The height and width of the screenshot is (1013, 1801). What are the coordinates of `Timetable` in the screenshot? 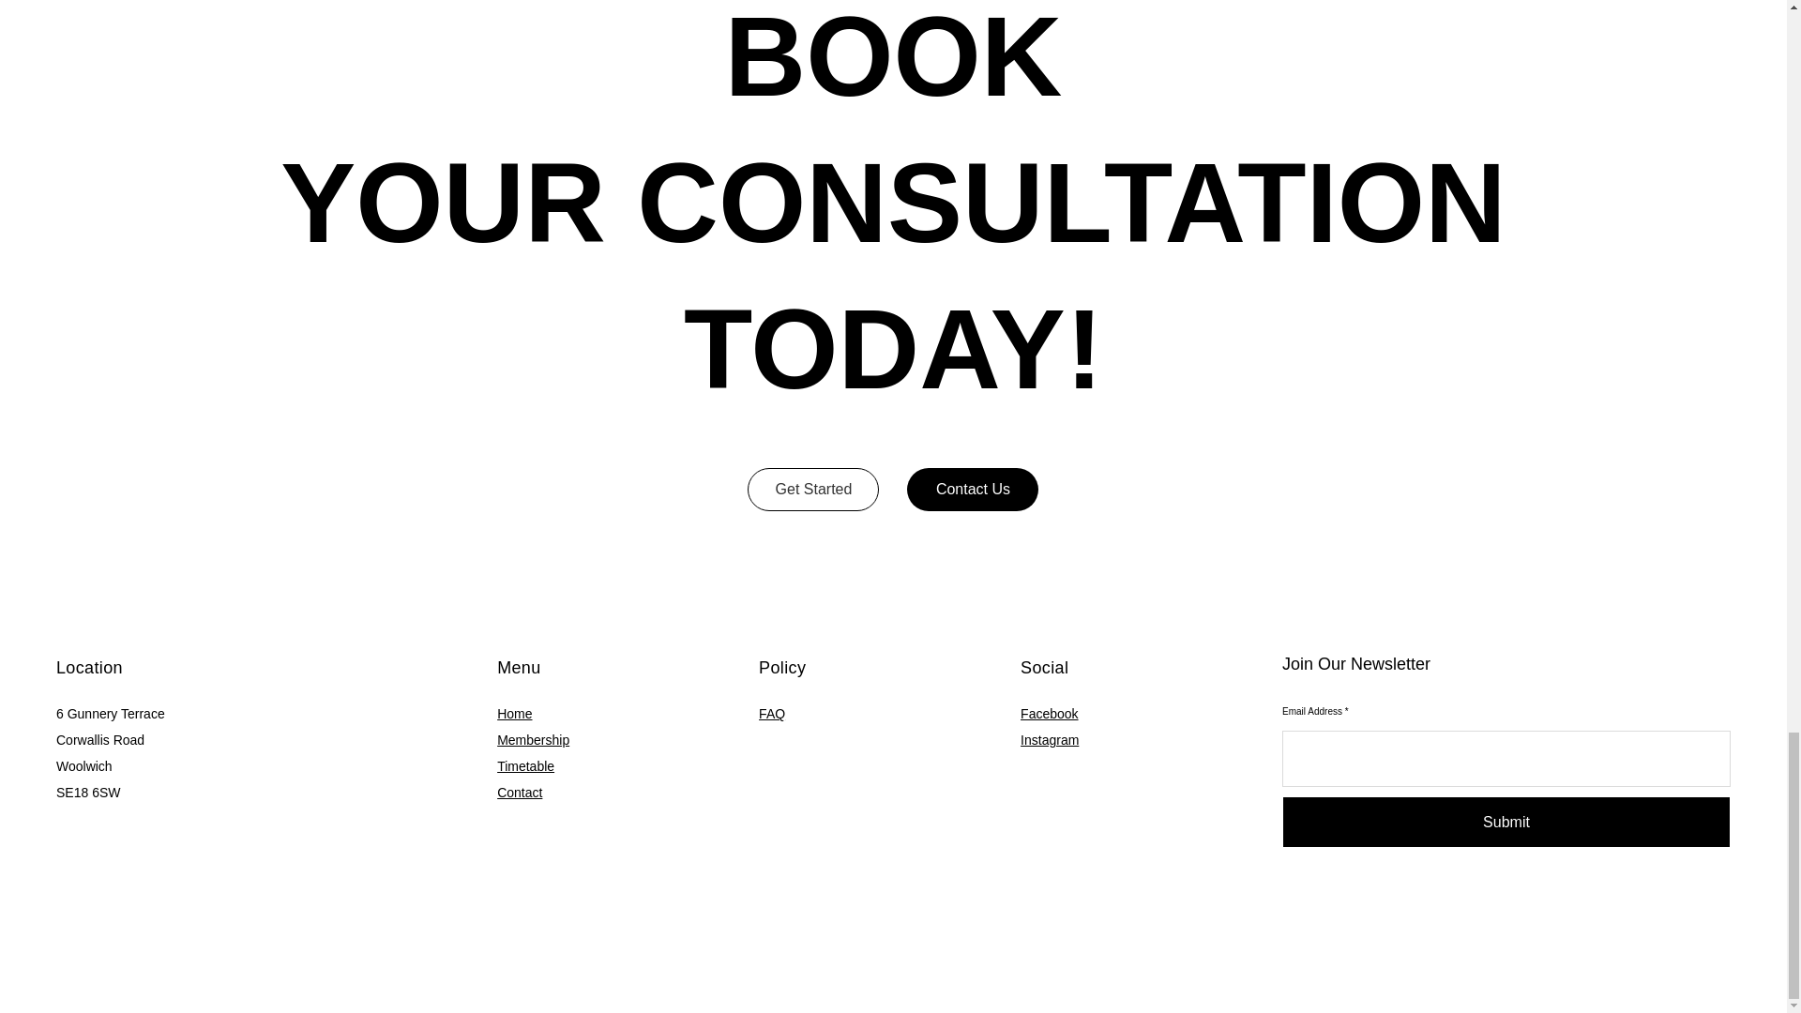 It's located at (525, 765).